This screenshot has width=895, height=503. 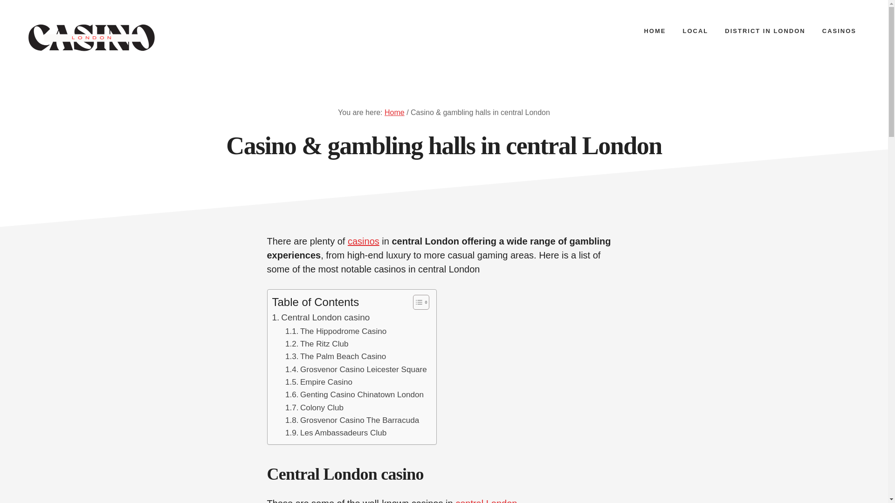 What do you see at coordinates (394, 112) in the screenshot?
I see `Home` at bounding box center [394, 112].